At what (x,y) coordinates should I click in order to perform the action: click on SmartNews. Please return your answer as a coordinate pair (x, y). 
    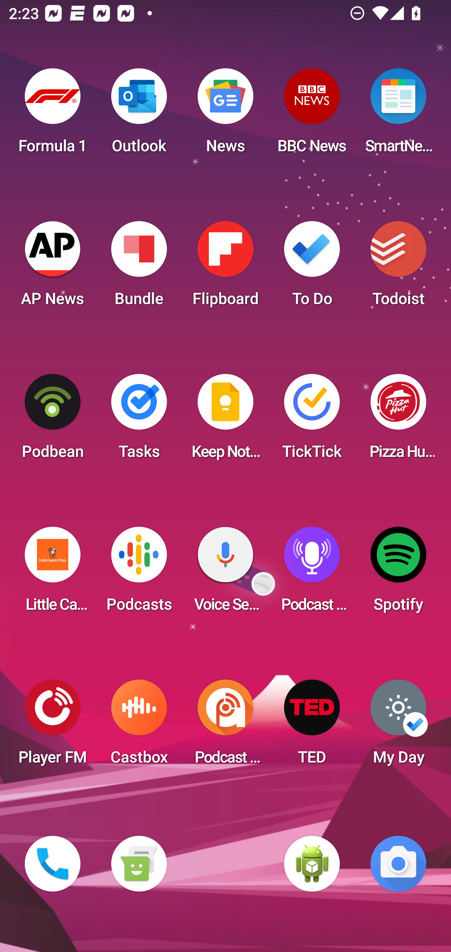
    Looking at the image, I should click on (398, 115).